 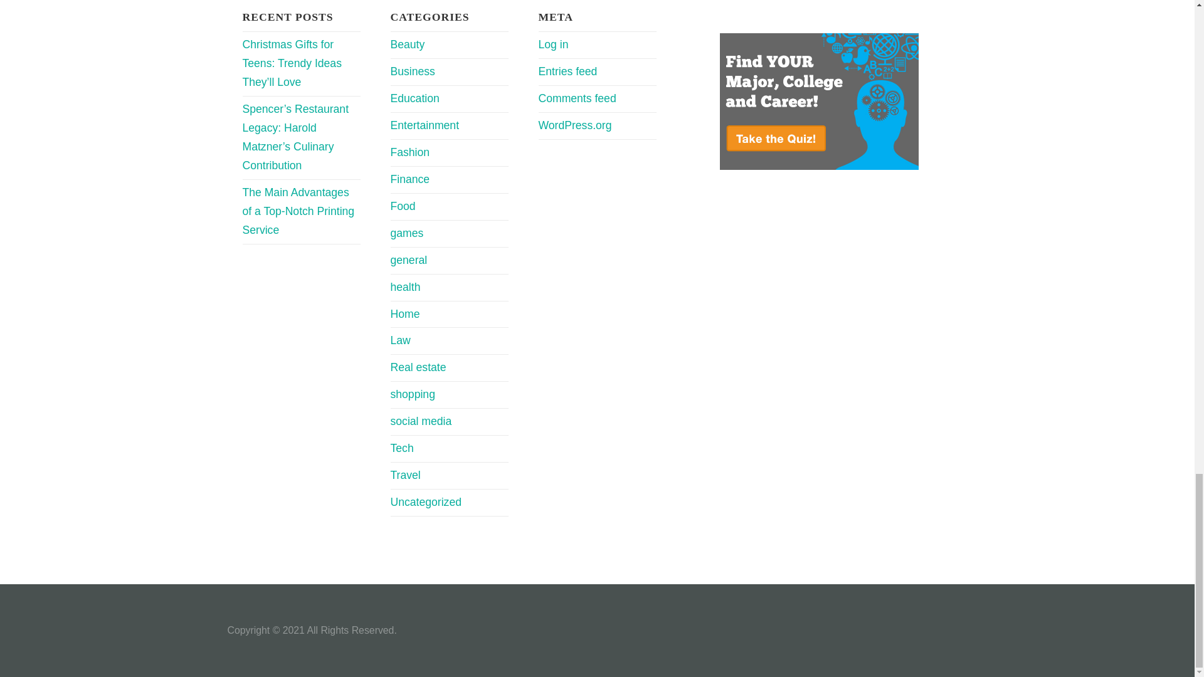 What do you see at coordinates (405, 287) in the screenshot?
I see `health` at bounding box center [405, 287].